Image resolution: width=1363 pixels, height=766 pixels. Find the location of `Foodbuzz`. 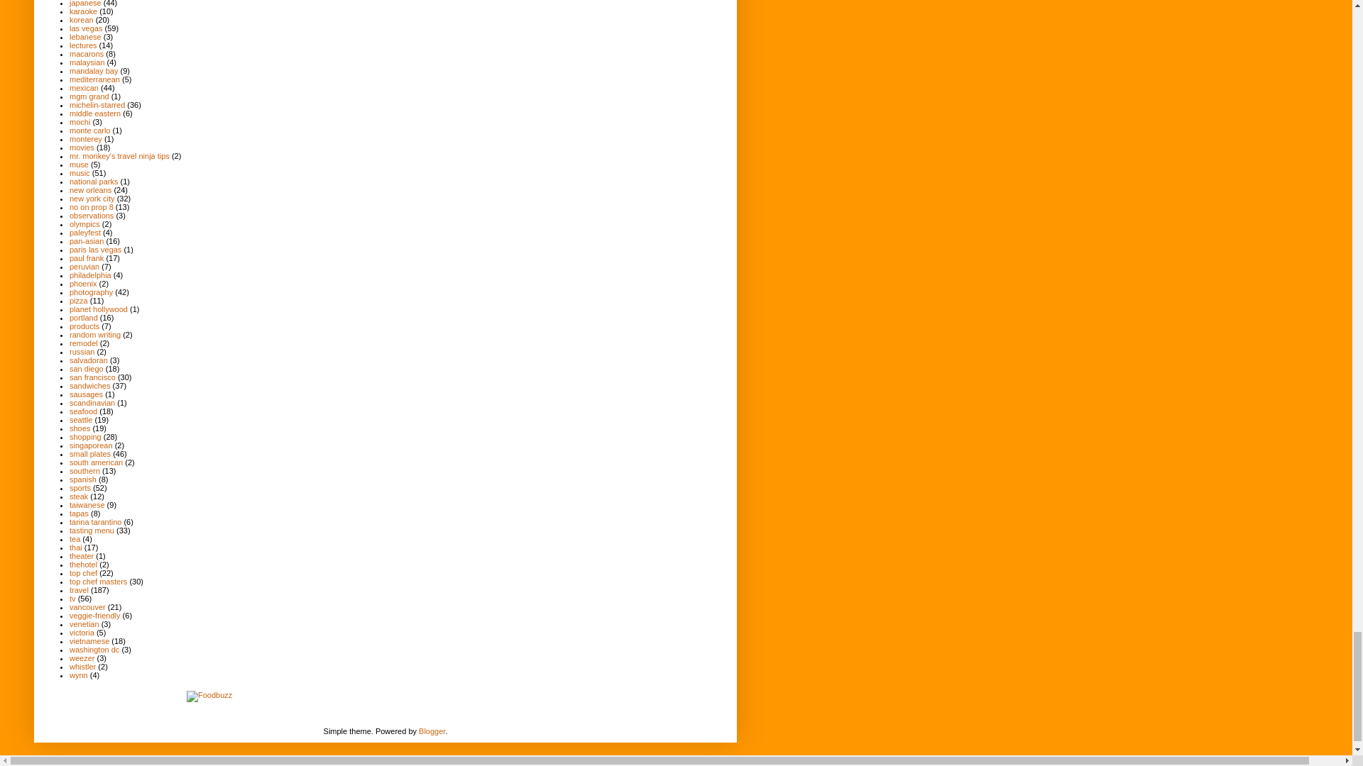

Foodbuzz is located at coordinates (209, 696).